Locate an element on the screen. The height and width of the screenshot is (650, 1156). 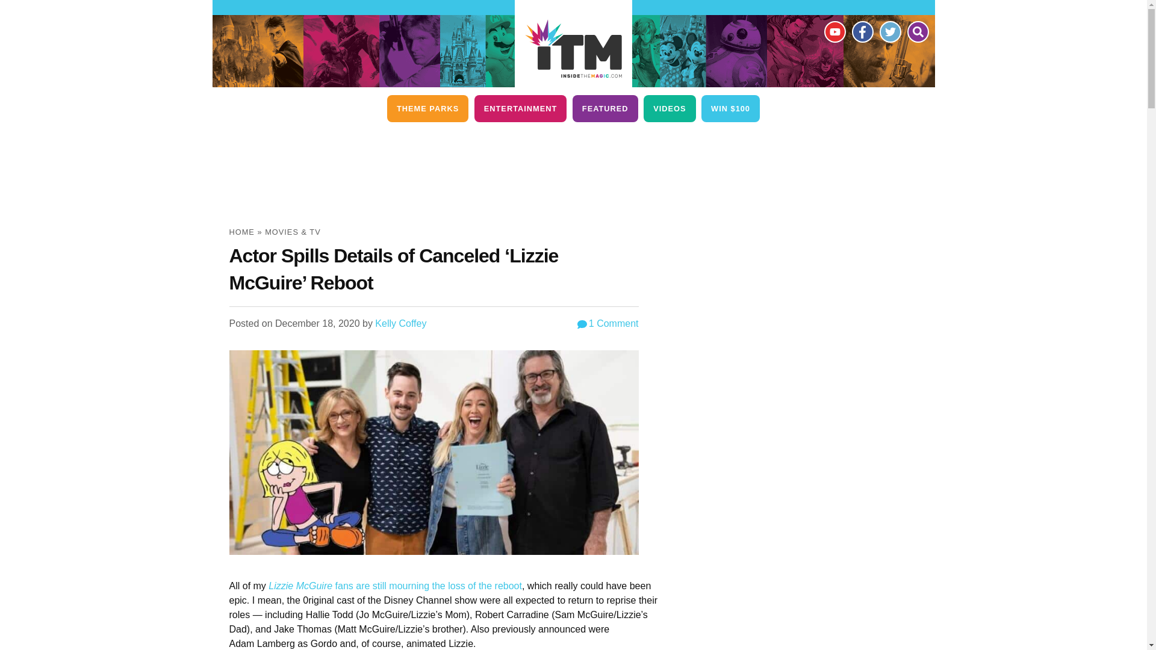
Facebook is located at coordinates (862, 31).